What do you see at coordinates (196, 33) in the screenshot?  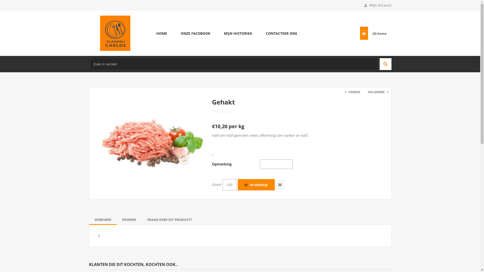 I see `ONZE FACEBOOK` at bounding box center [196, 33].